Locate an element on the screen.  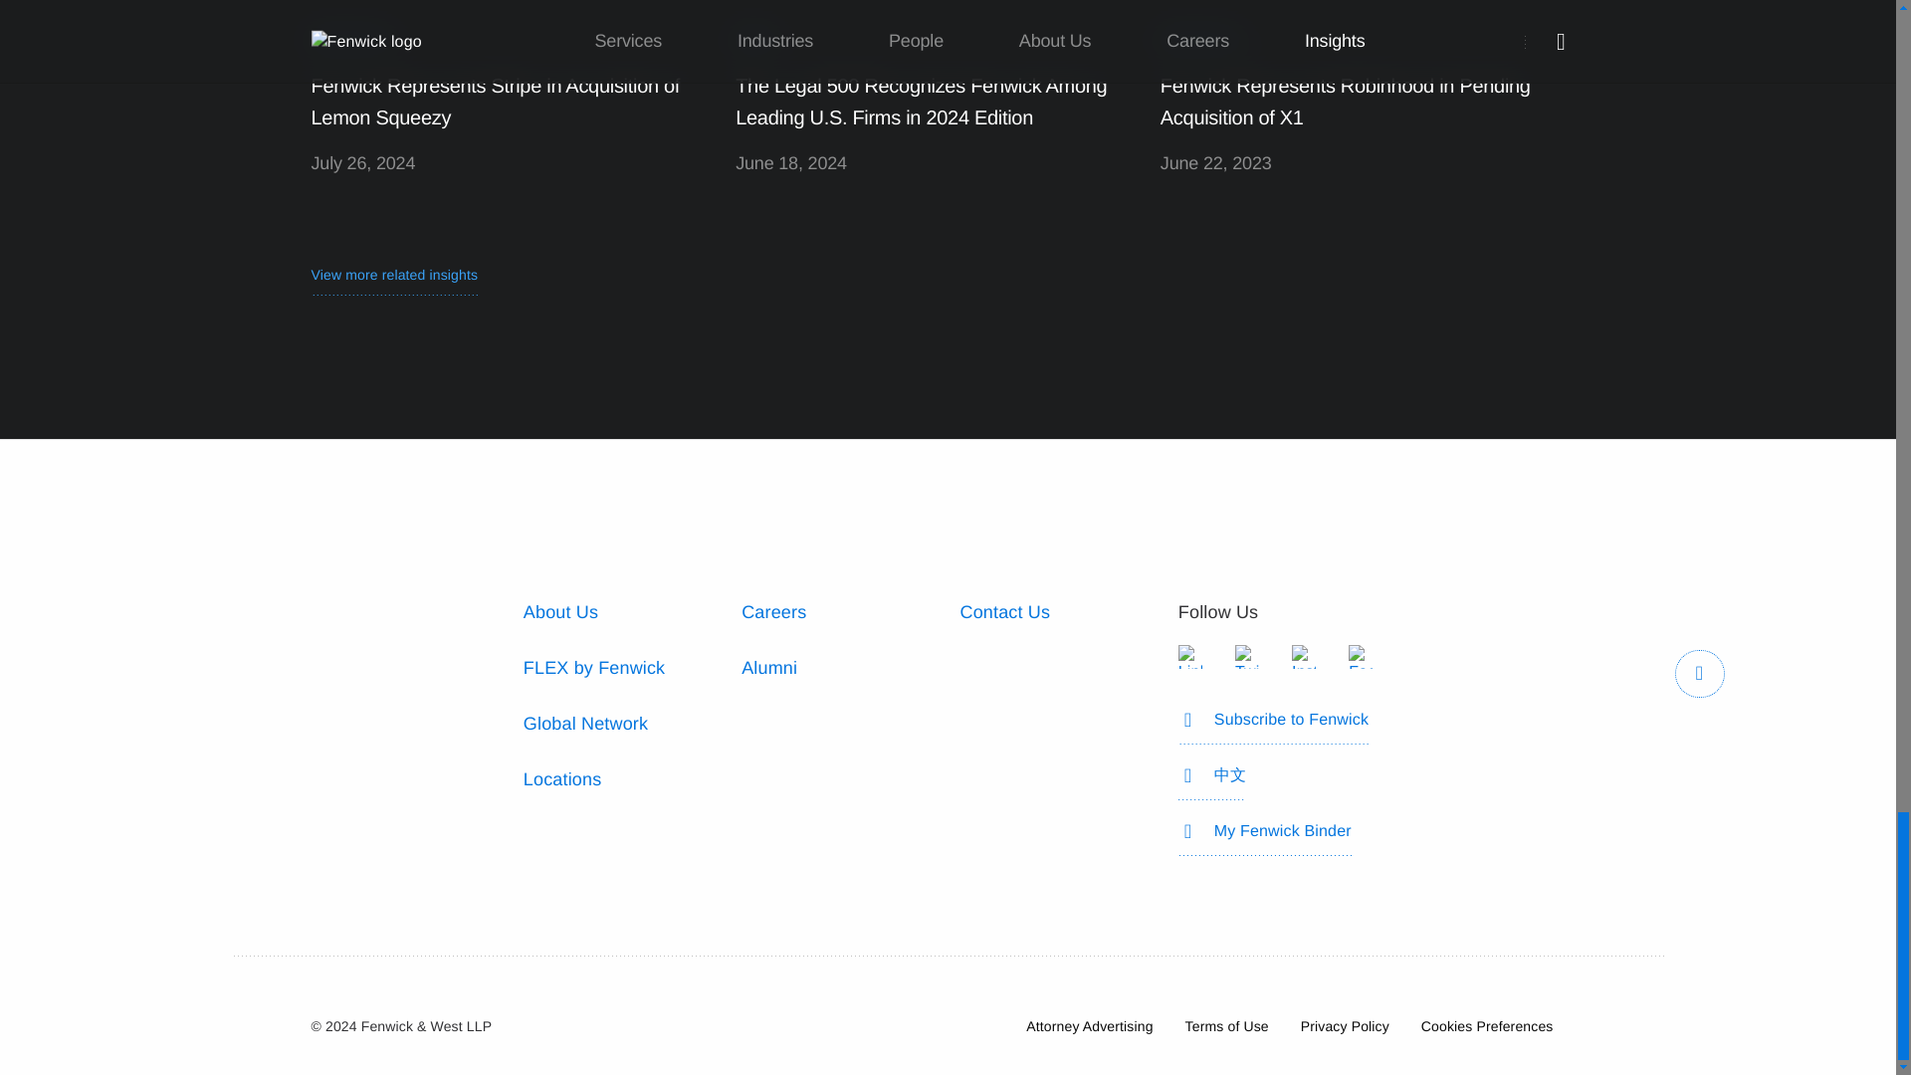
FLEX by Fenwick is located at coordinates (594, 667).